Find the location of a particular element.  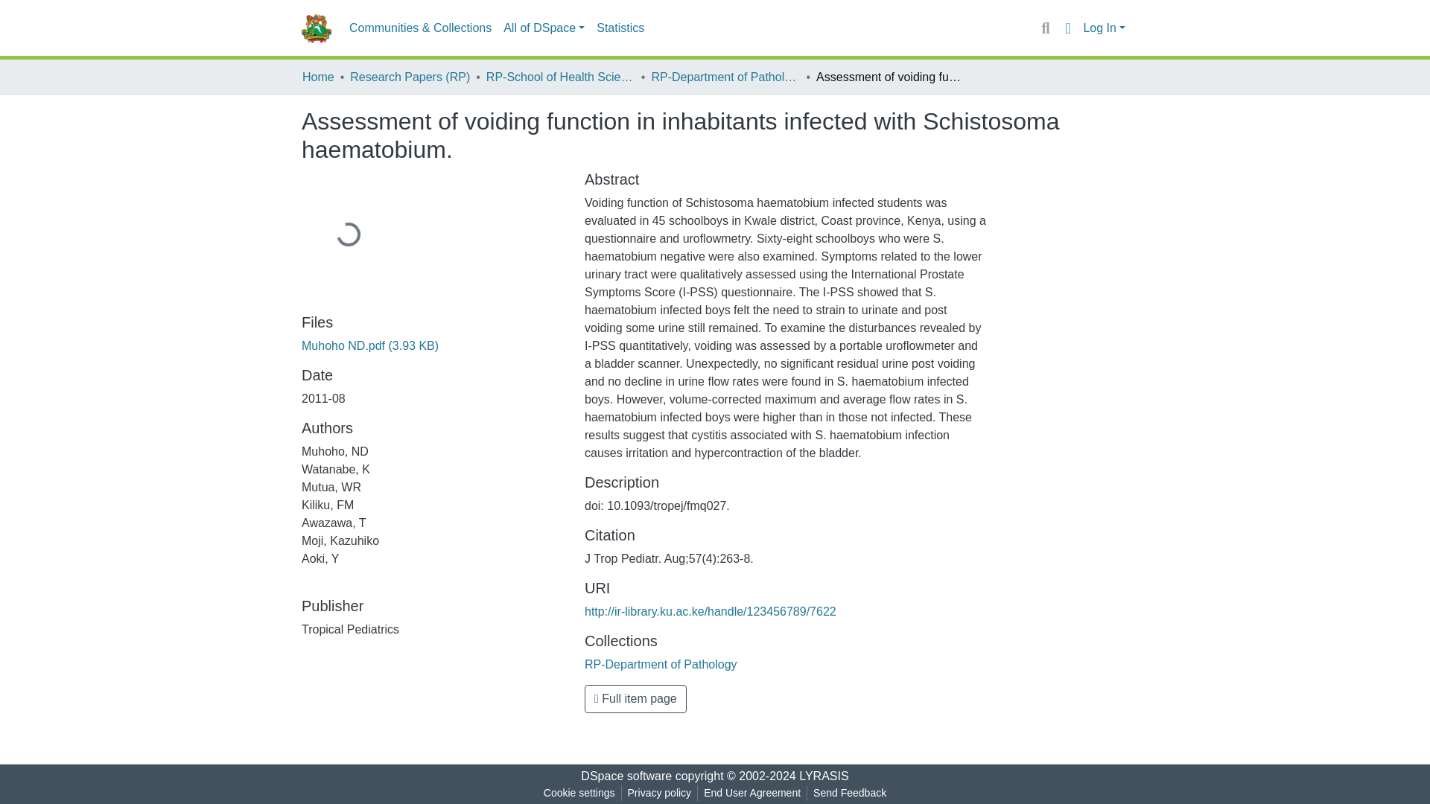

Search is located at coordinates (1045, 28).